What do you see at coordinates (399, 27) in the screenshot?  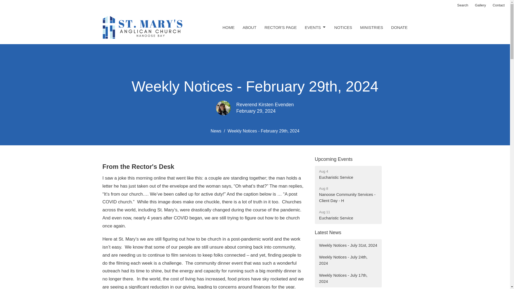 I see `ABOUT` at bounding box center [399, 27].